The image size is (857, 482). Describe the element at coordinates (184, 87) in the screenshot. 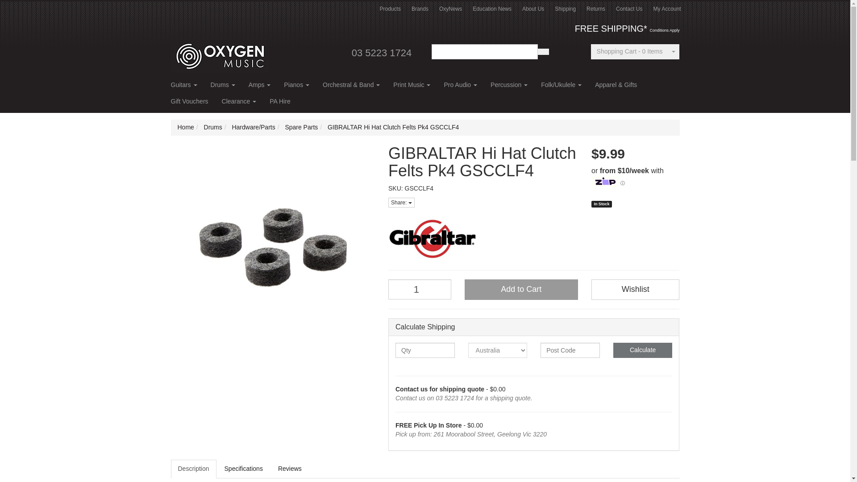

I see `Guitars` at that location.